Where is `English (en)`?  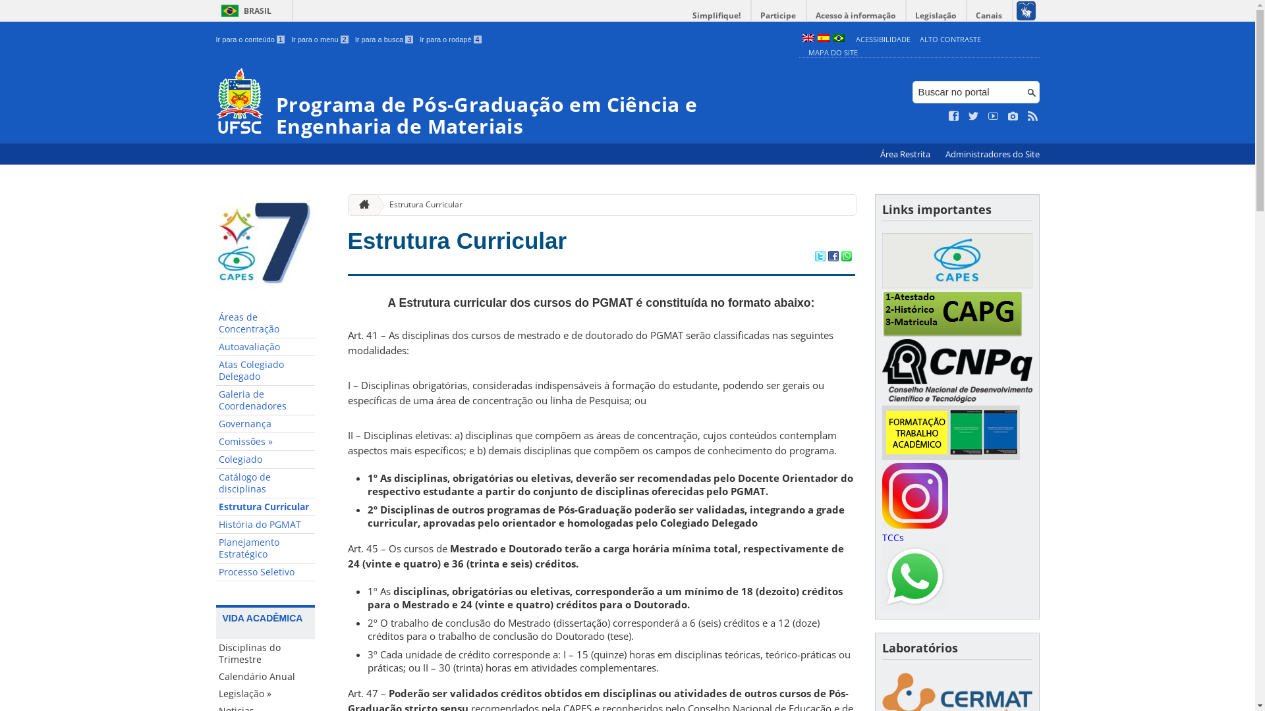 English (en) is located at coordinates (808, 39).